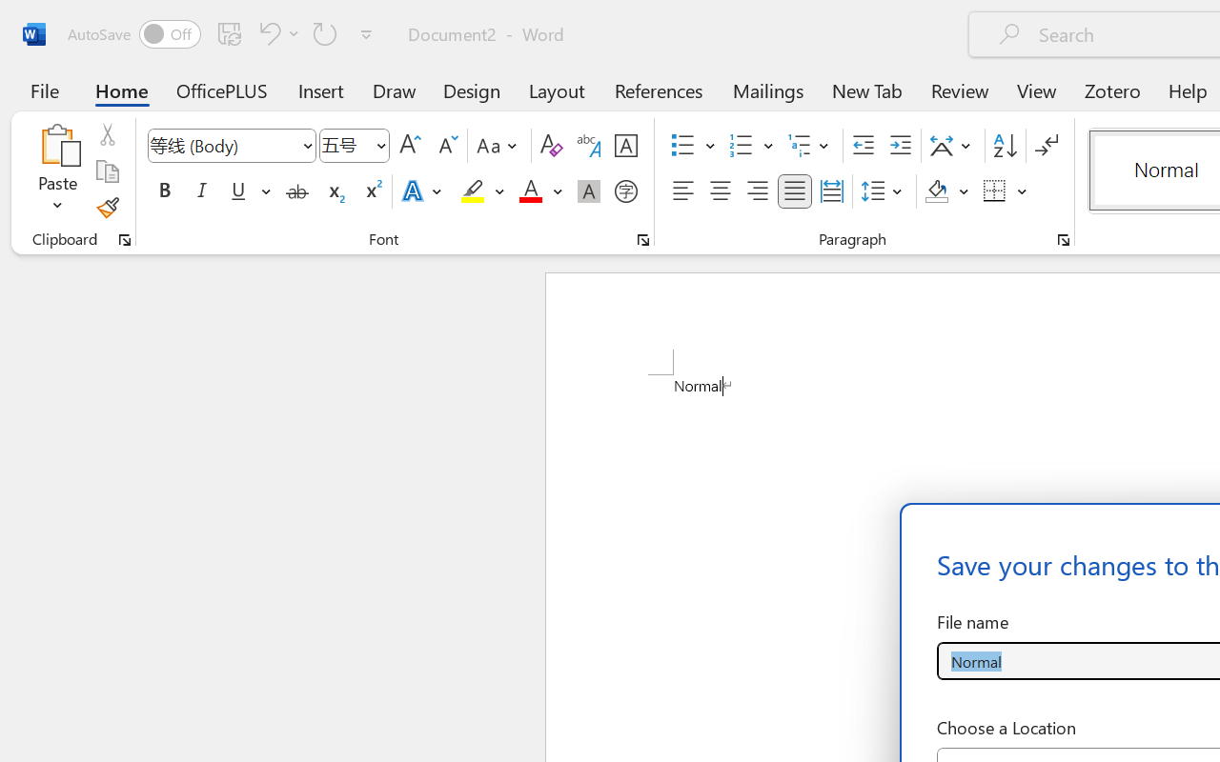 The width and height of the screenshot is (1220, 762). What do you see at coordinates (57, 145) in the screenshot?
I see `Paste` at bounding box center [57, 145].